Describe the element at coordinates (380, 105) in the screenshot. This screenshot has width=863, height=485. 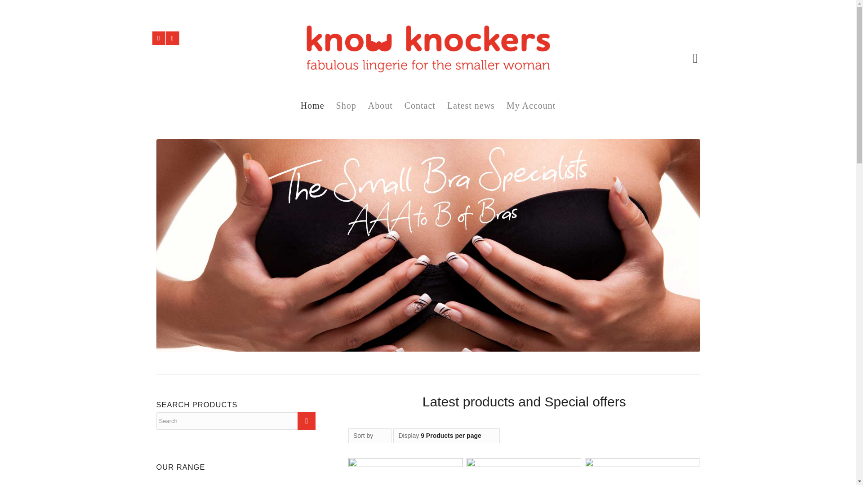
I see `About` at that location.